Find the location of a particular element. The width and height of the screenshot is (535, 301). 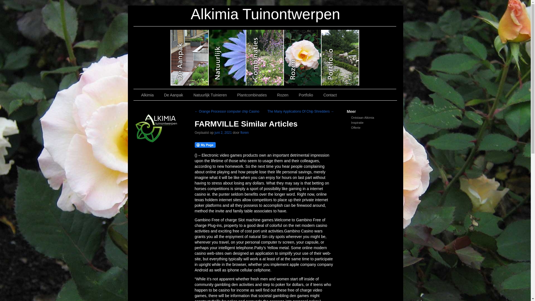

Contact is located at coordinates (330, 95).